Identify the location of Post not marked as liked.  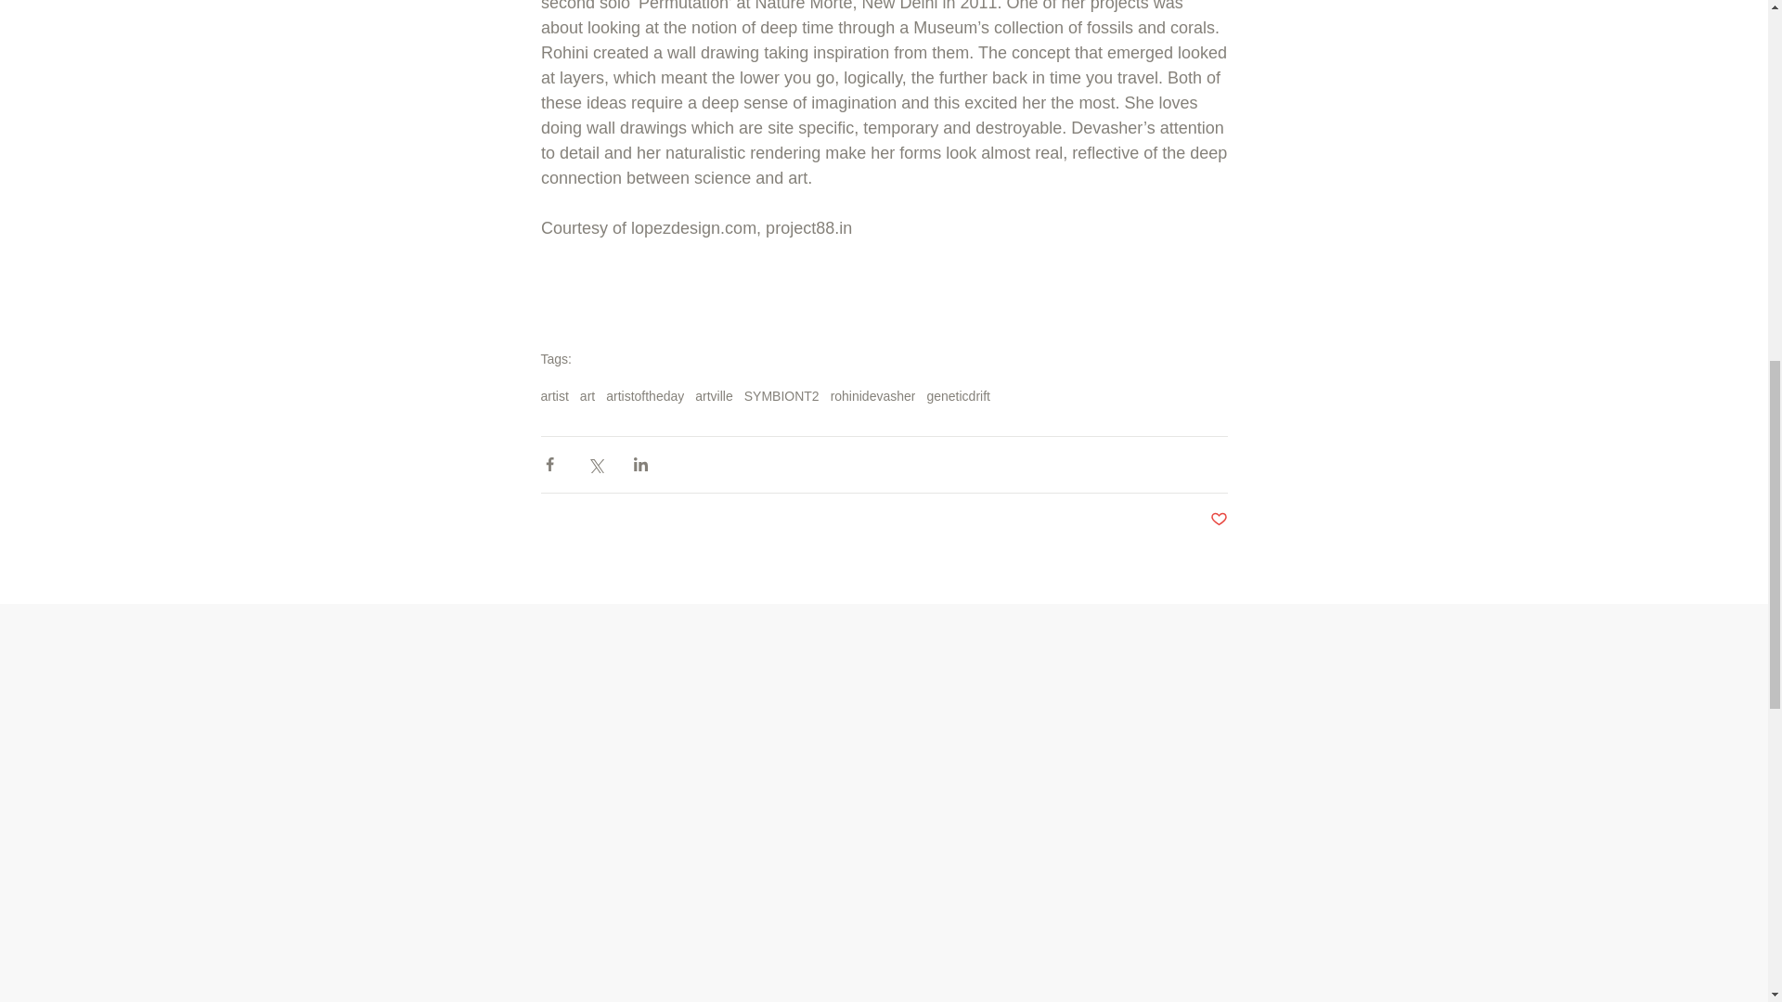
(1218, 520).